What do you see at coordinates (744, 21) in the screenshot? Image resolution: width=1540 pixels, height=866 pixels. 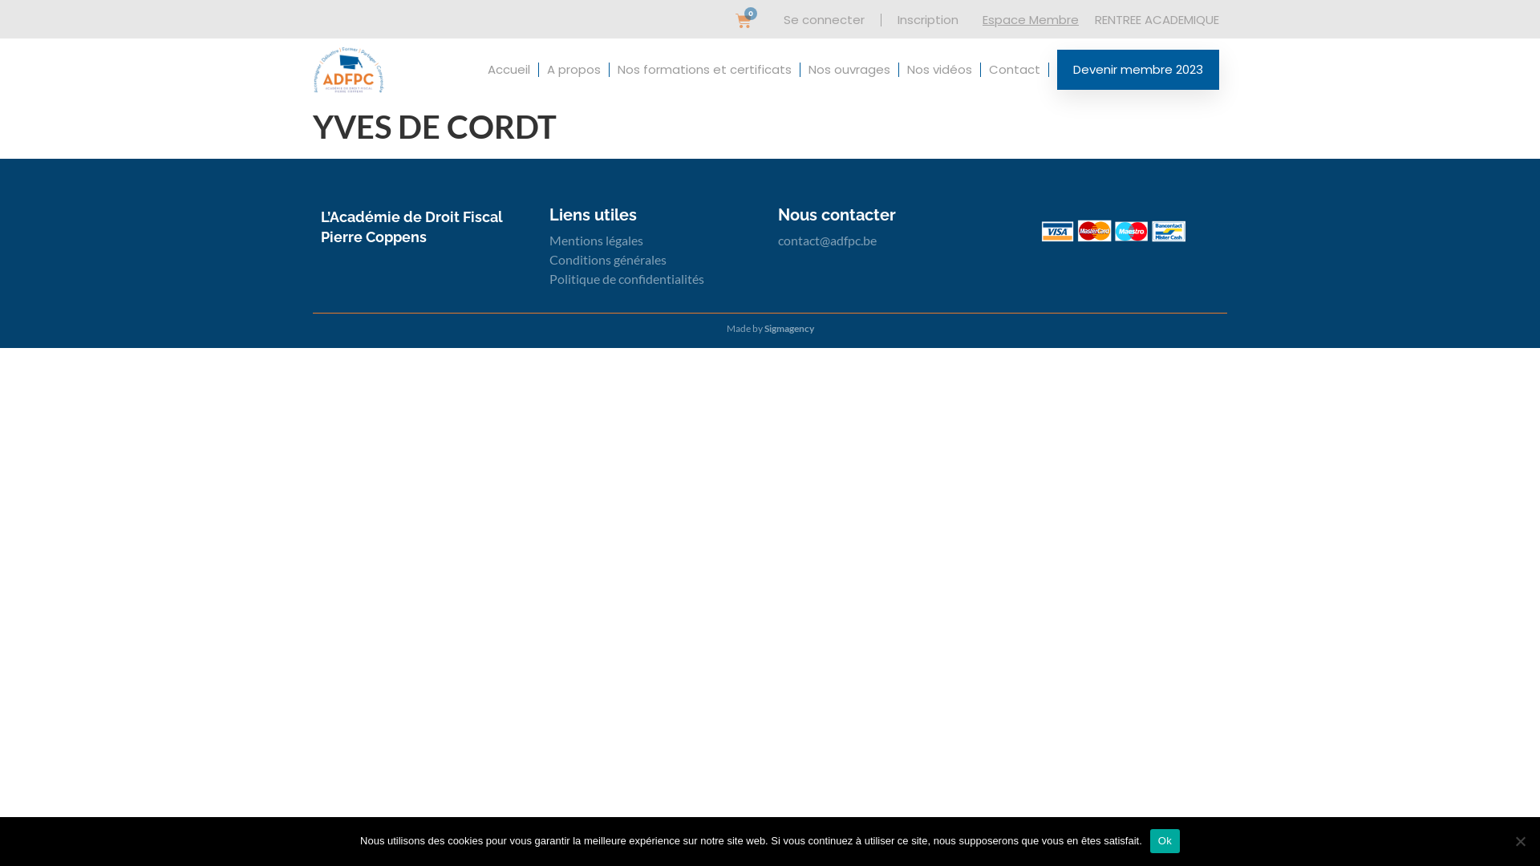 I see `0` at bounding box center [744, 21].